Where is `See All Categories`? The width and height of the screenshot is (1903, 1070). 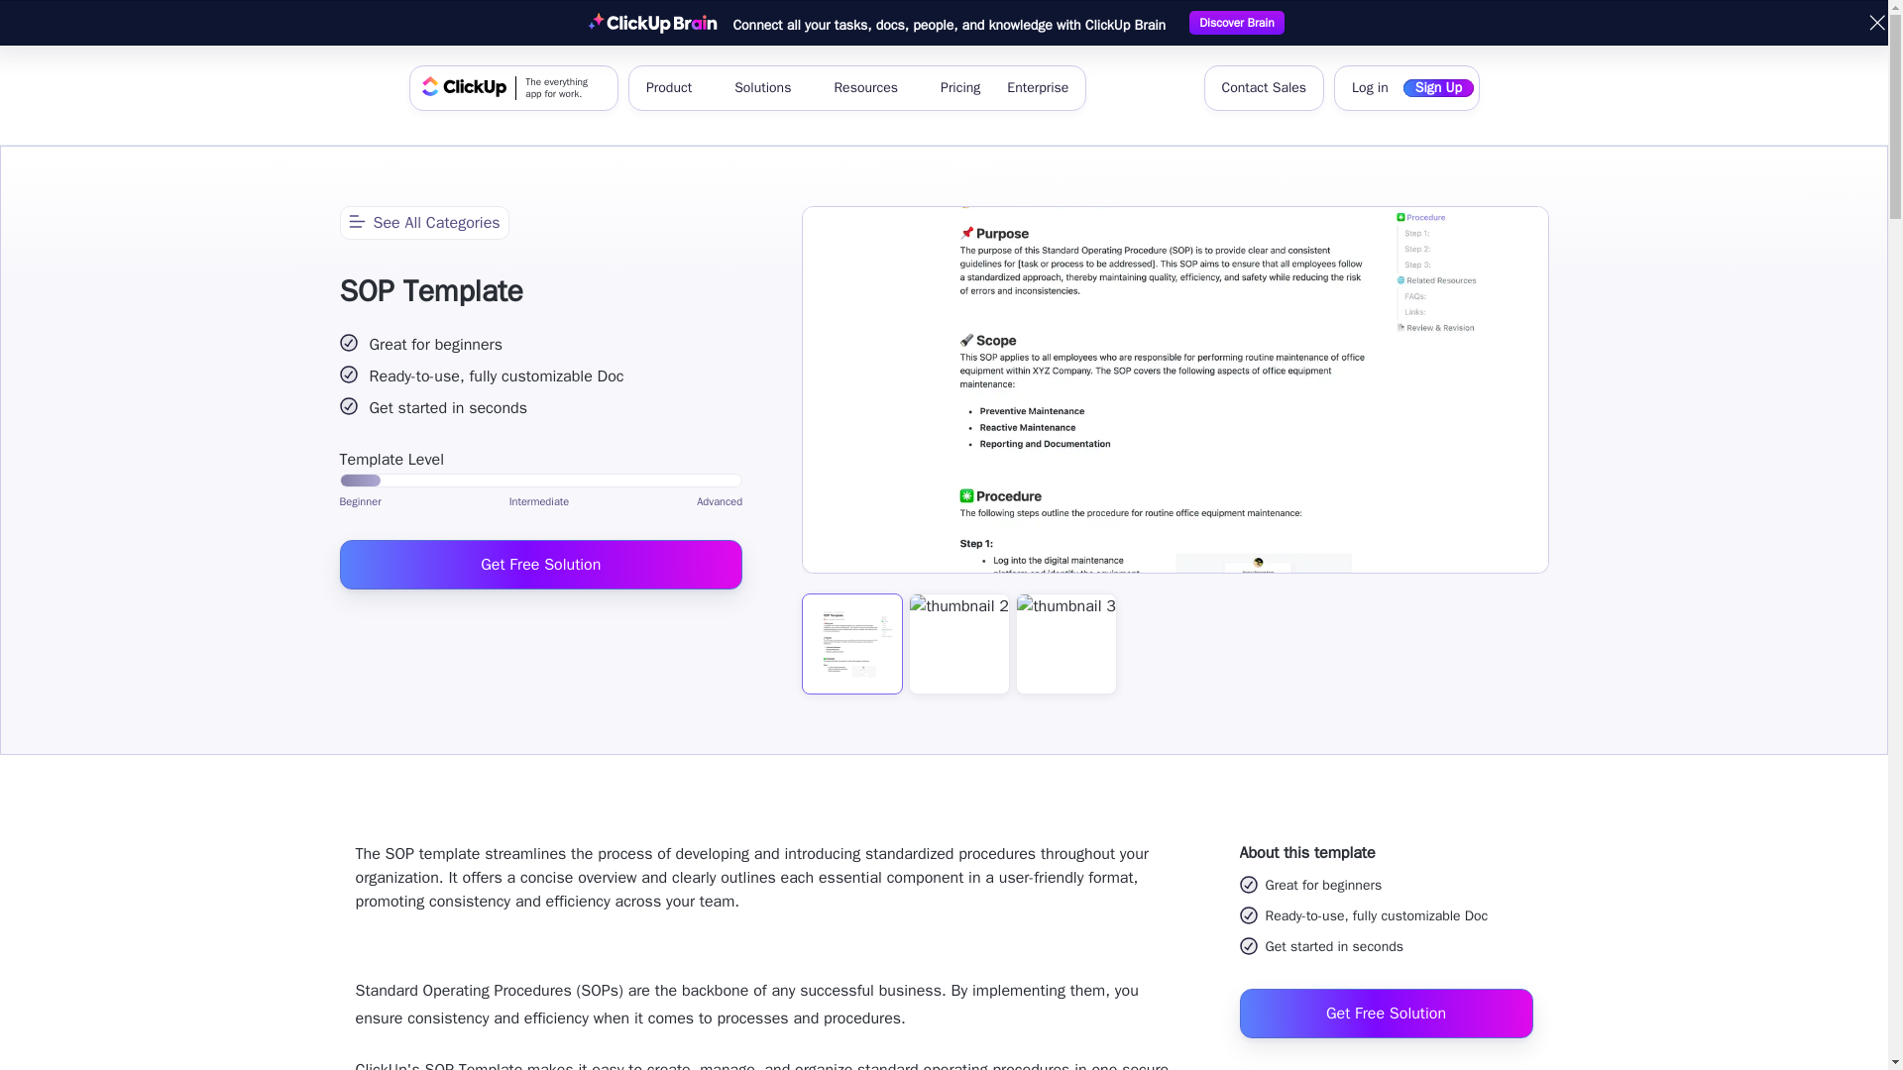 See All Categories is located at coordinates (1038, 87).